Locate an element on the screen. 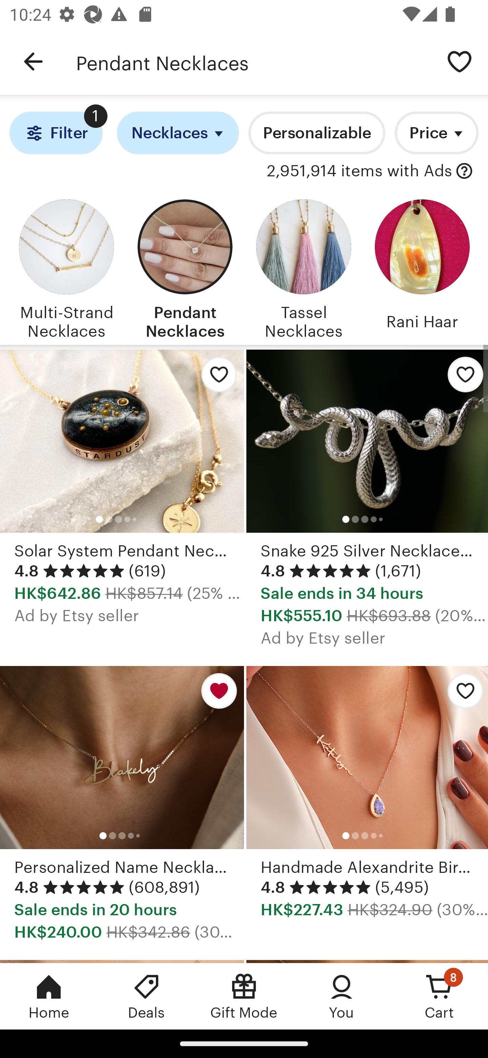 Image resolution: width=488 pixels, height=1058 pixels. Tassel Necklaces is located at coordinates (303, 267).